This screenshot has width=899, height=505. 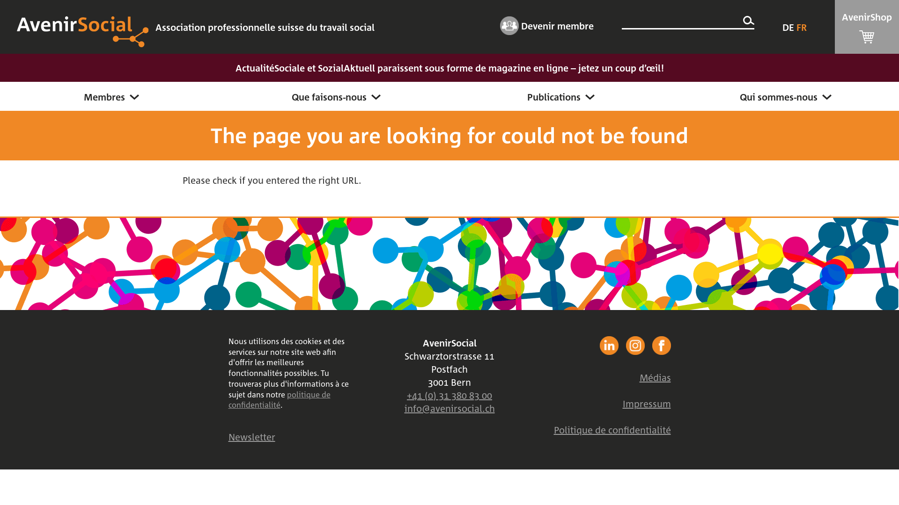 What do you see at coordinates (252, 437) in the screenshot?
I see `Newsletter` at bounding box center [252, 437].